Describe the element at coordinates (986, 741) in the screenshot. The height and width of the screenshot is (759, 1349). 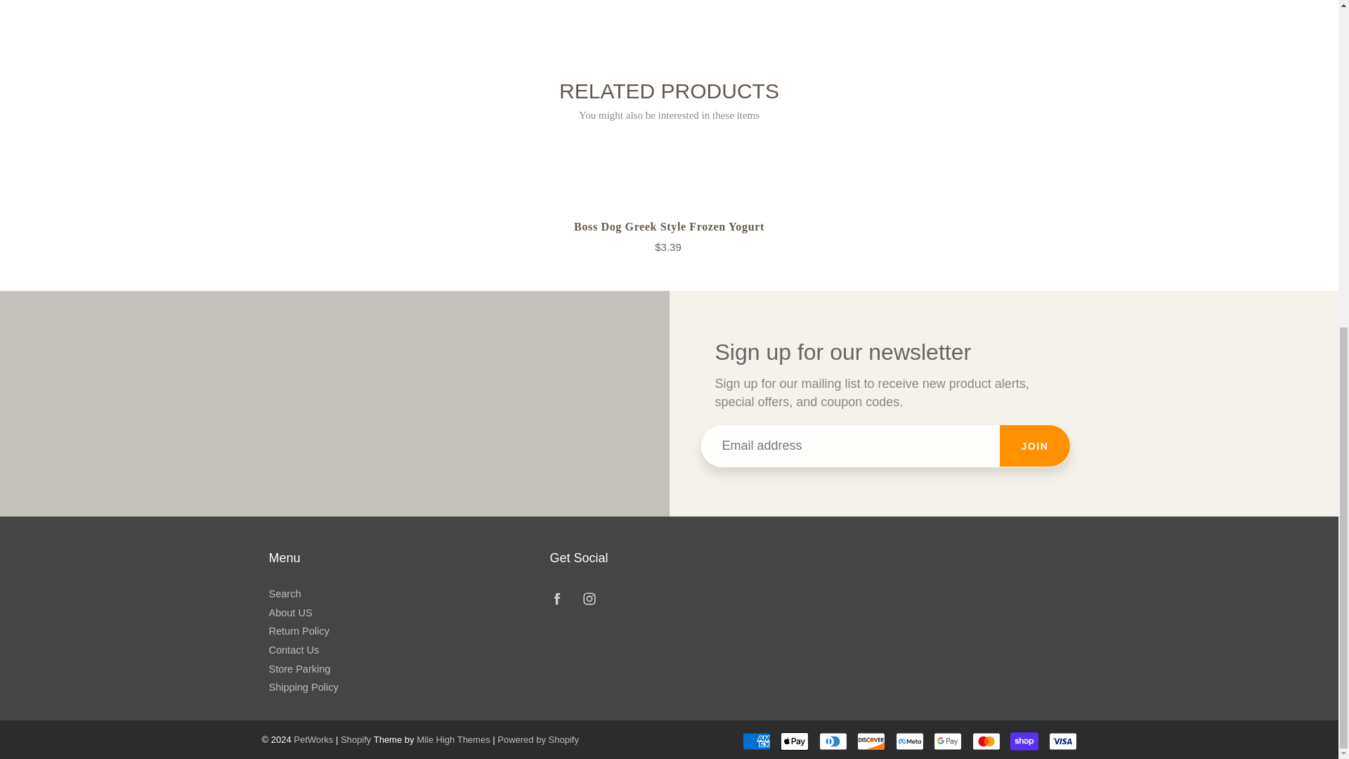
I see `Mastercard` at that location.